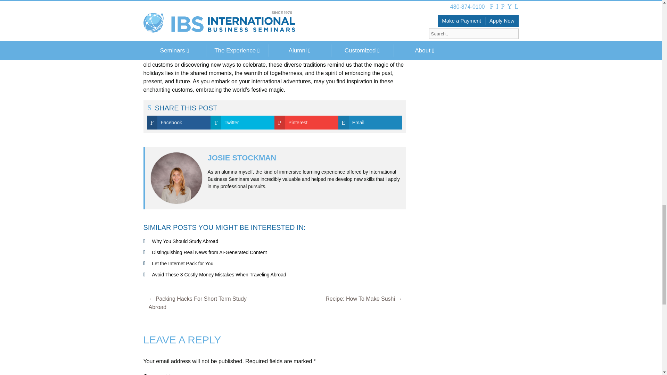 The width and height of the screenshot is (667, 375). What do you see at coordinates (185, 241) in the screenshot?
I see `Why You Should Study Abroad` at bounding box center [185, 241].